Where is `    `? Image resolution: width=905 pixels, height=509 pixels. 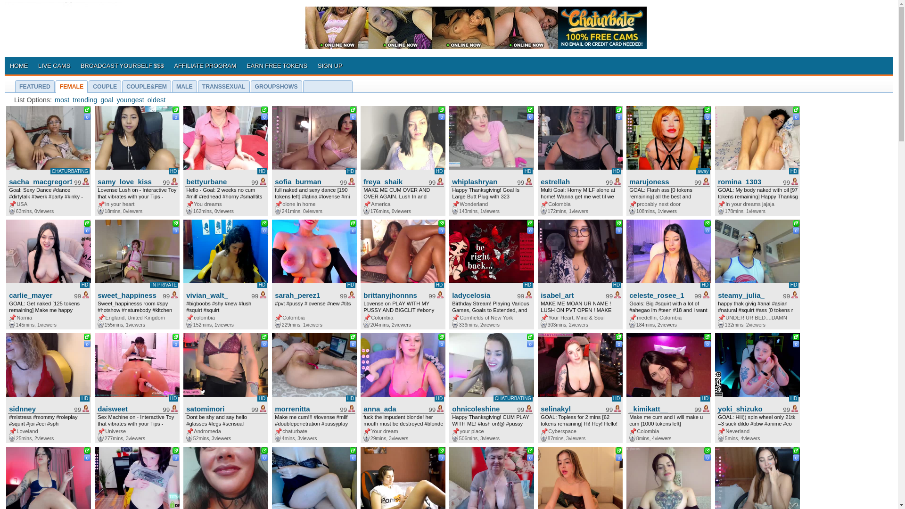
     is located at coordinates (797, 109).